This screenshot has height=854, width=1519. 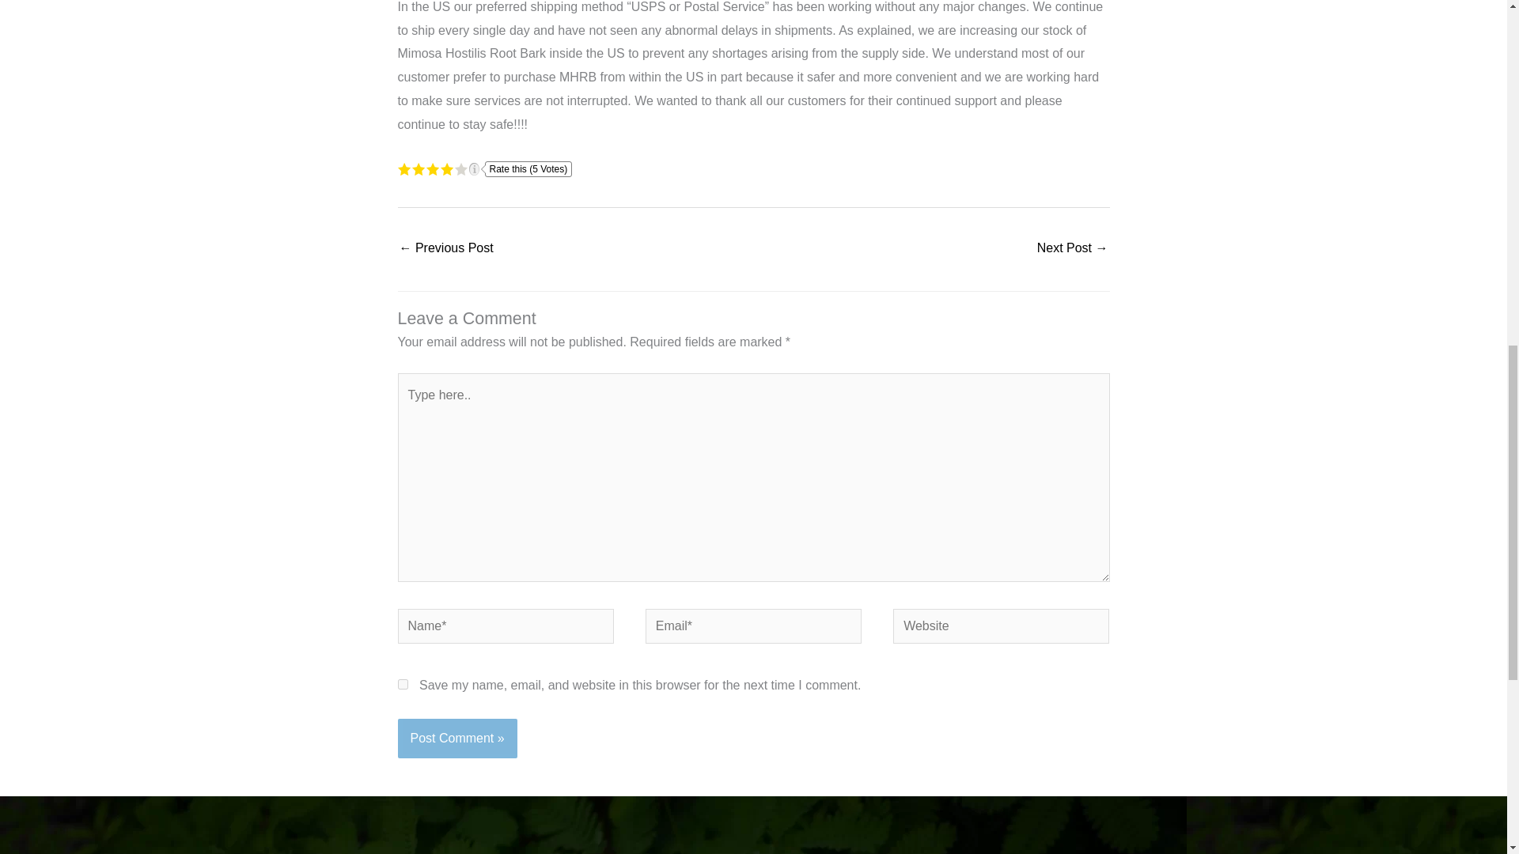 What do you see at coordinates (1073, 249) in the screenshot?
I see `Where To Buy Mimosa Hostilis Root Bark` at bounding box center [1073, 249].